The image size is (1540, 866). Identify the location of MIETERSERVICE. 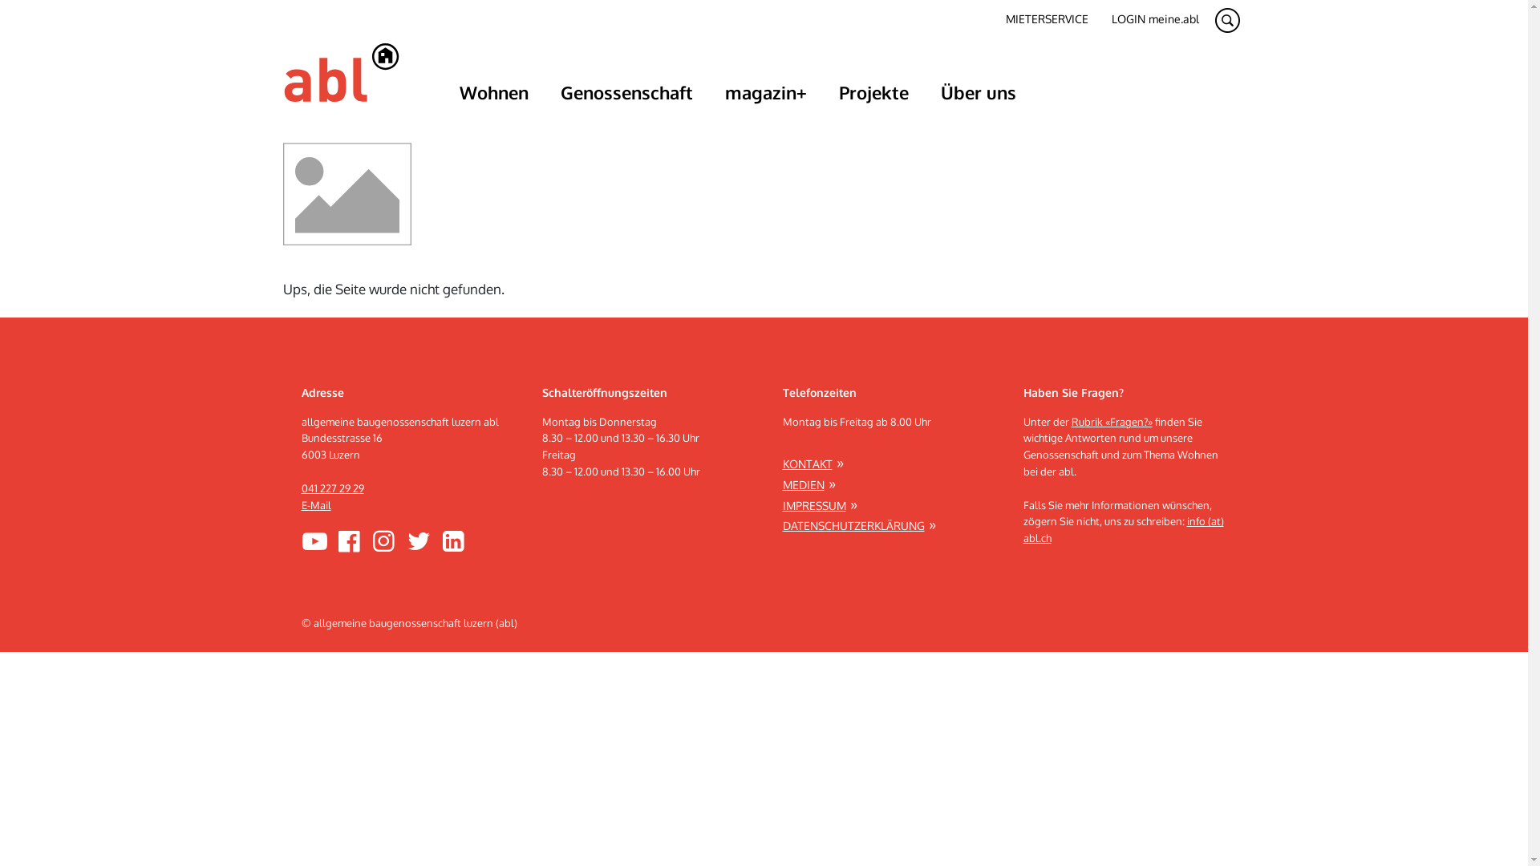
(1048, 19).